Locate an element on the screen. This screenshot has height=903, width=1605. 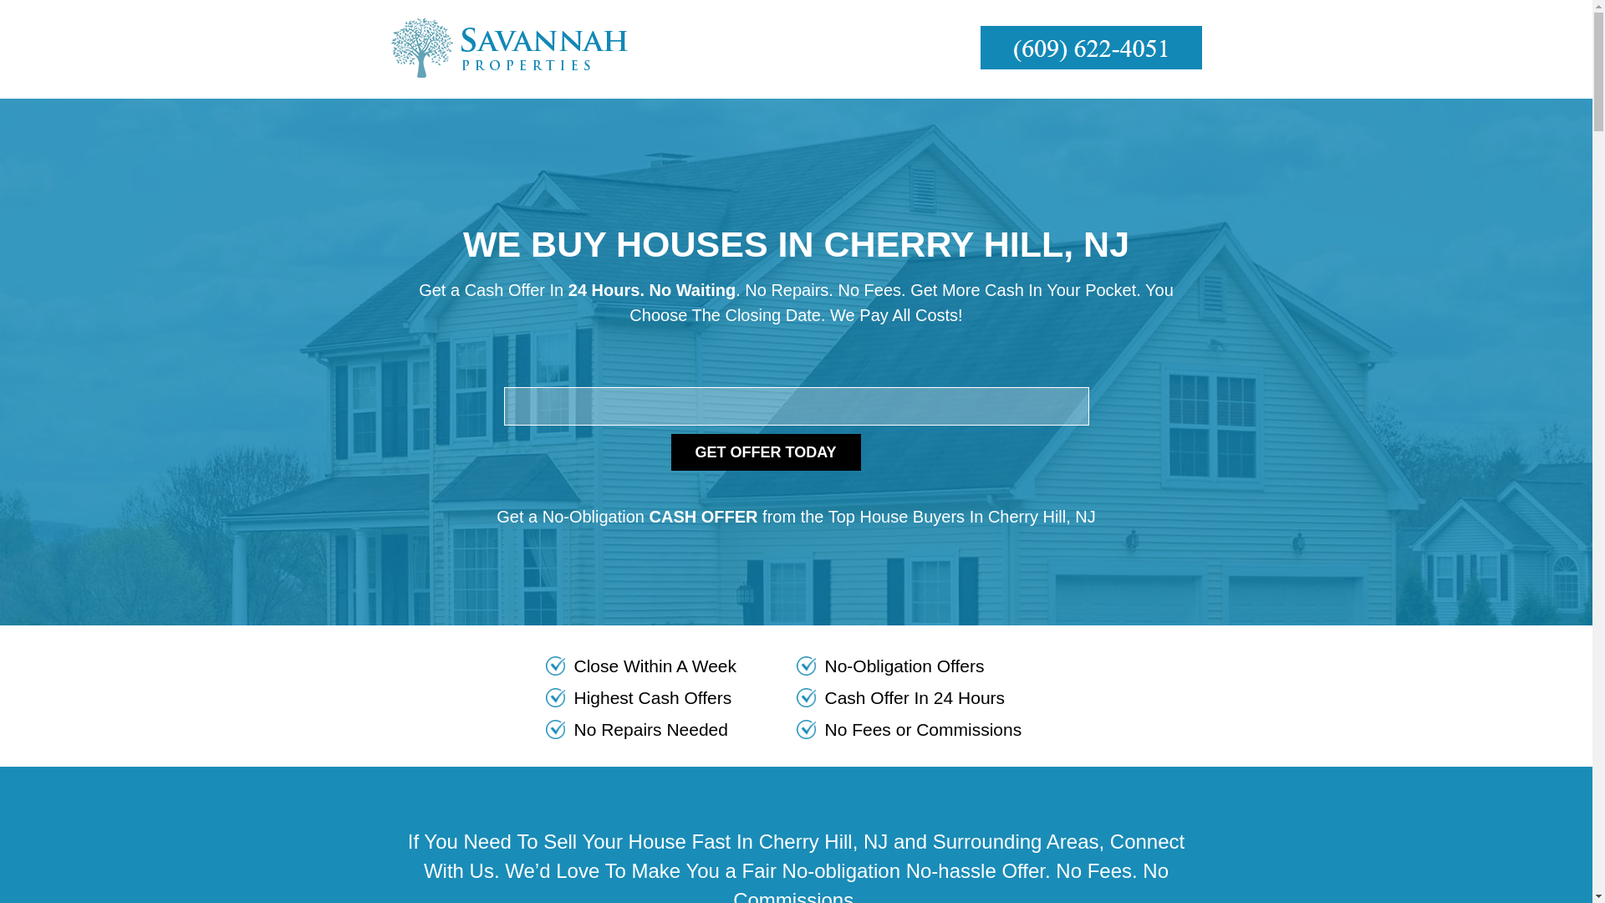
GET OFFER TODAY is located at coordinates (766, 451).